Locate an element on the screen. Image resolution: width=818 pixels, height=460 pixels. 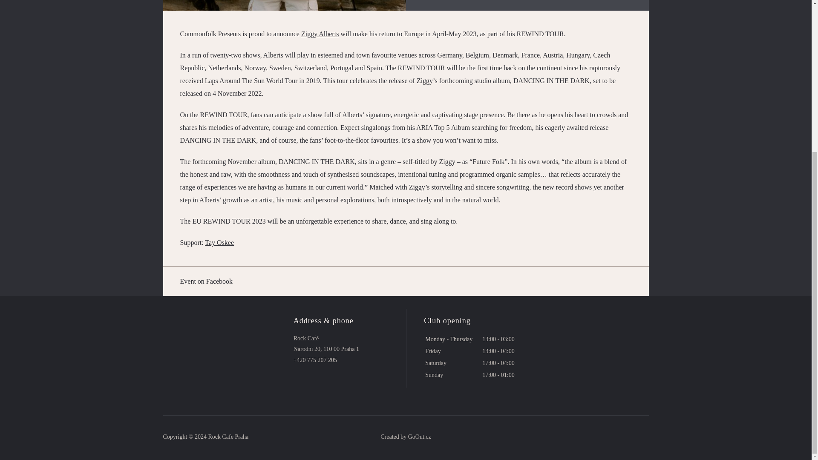
Tay Oskee is located at coordinates (219, 242).